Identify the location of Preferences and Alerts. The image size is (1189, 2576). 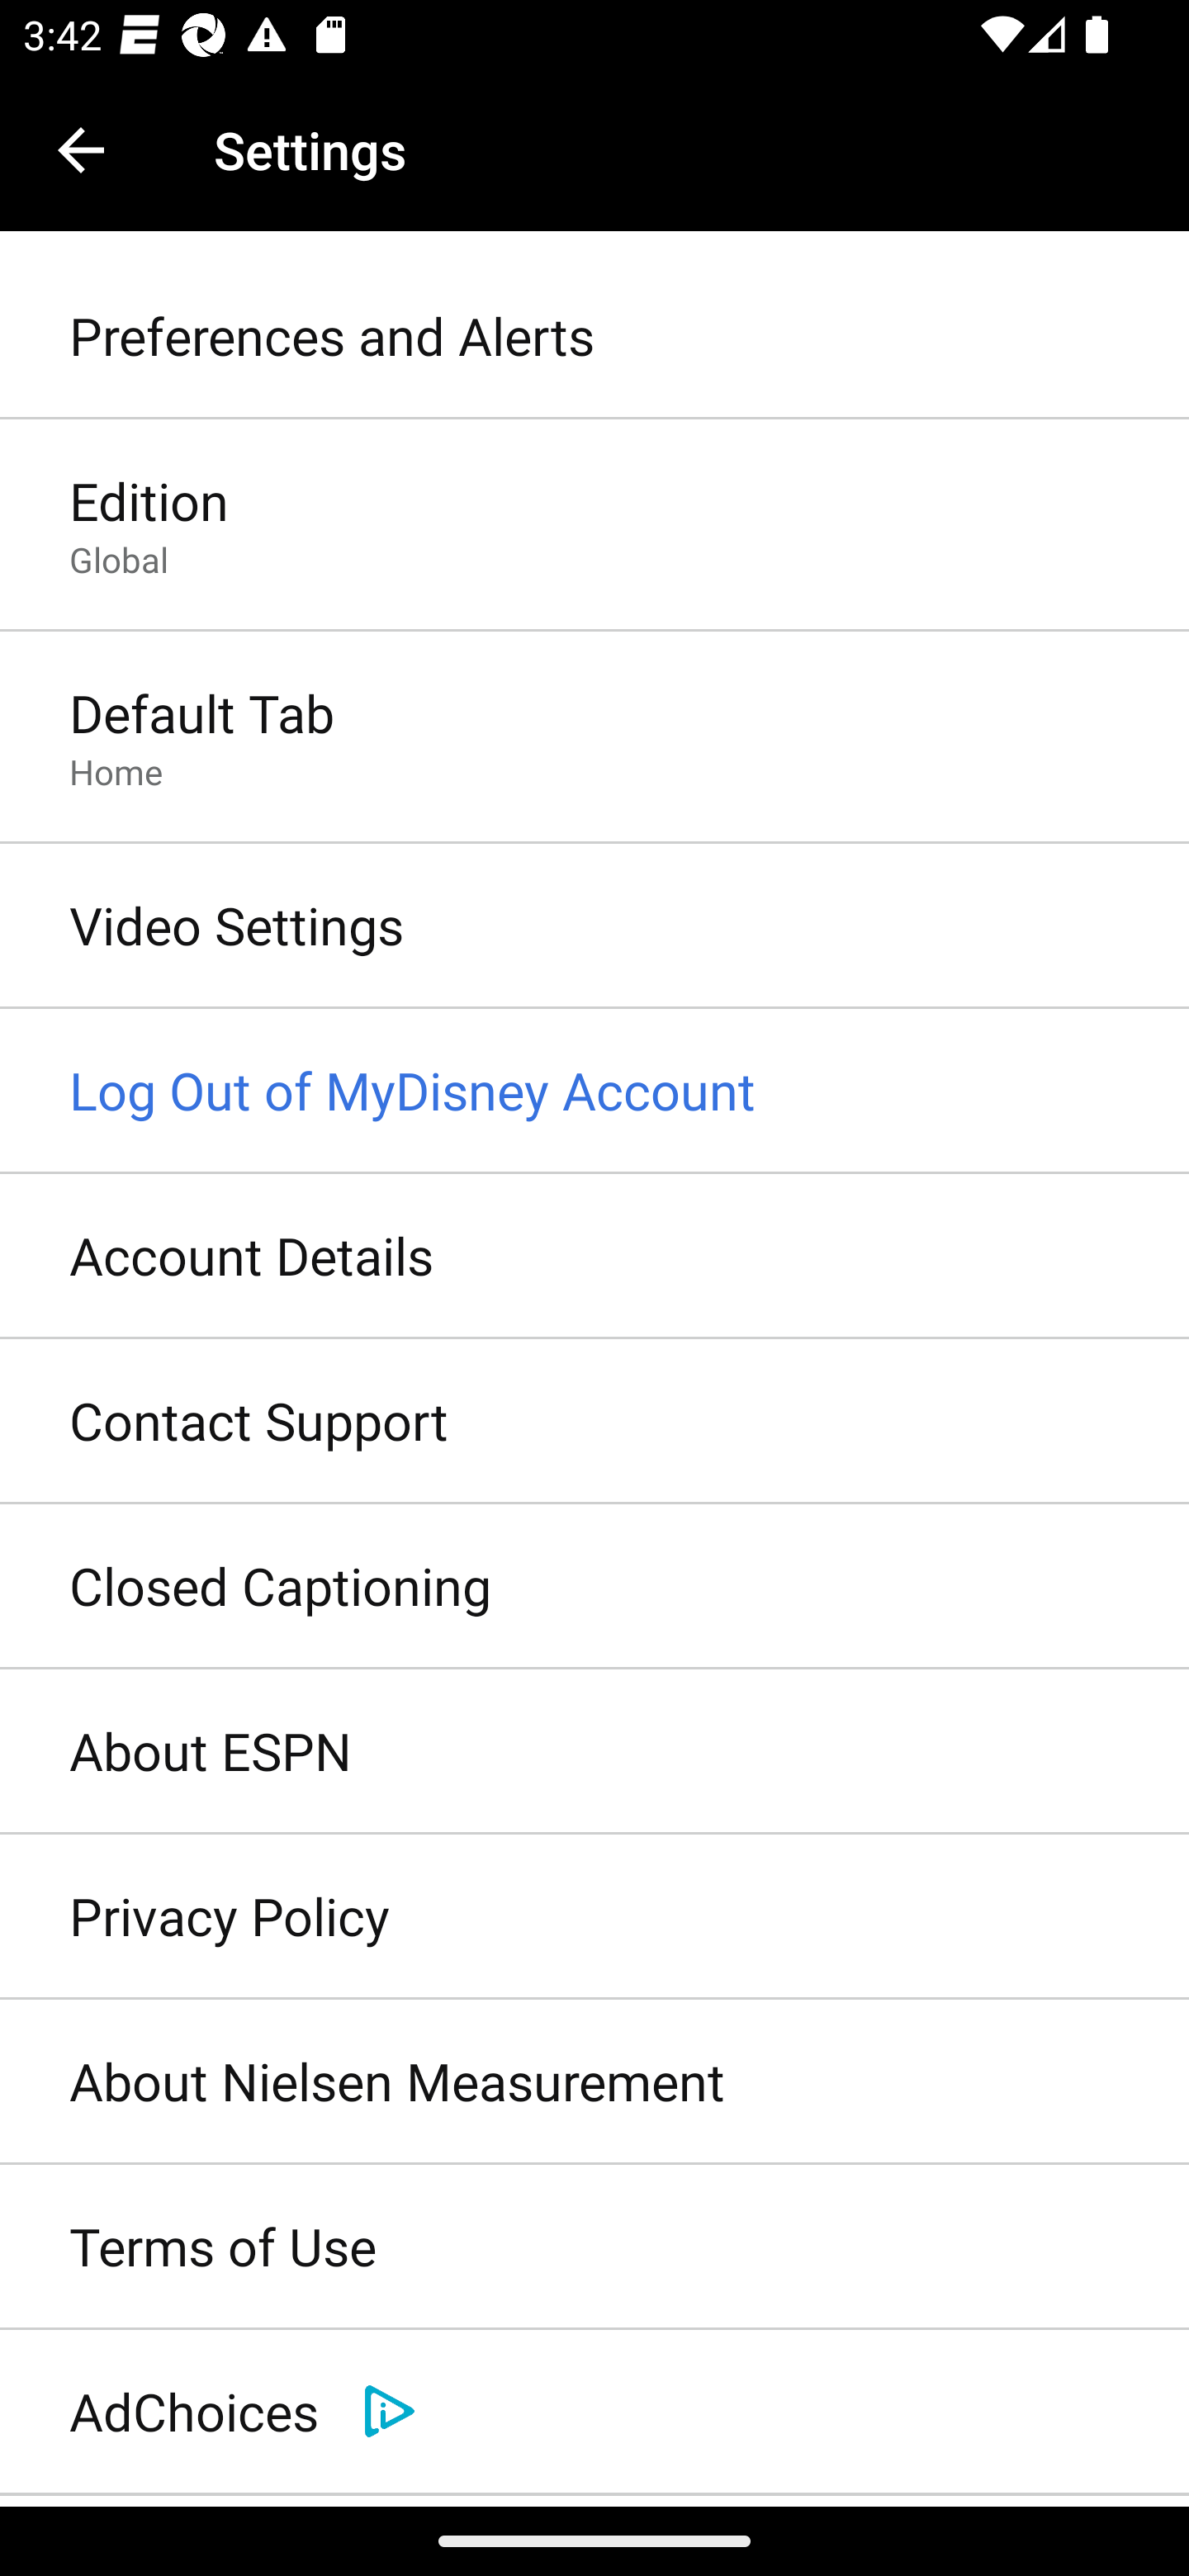
(594, 337).